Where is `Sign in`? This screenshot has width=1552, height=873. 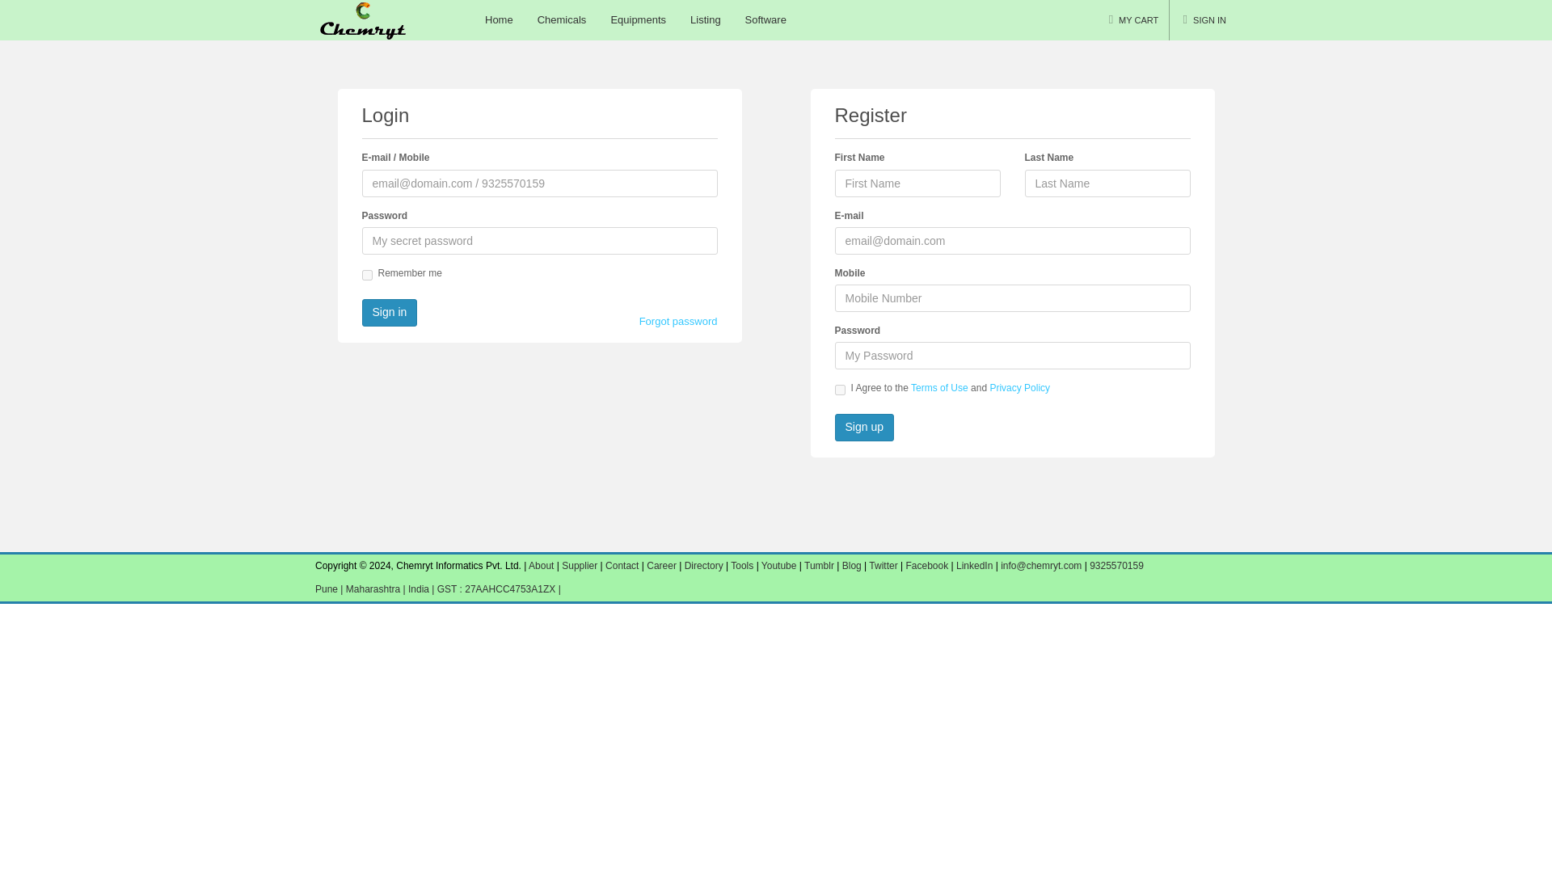 Sign in is located at coordinates (390, 312).